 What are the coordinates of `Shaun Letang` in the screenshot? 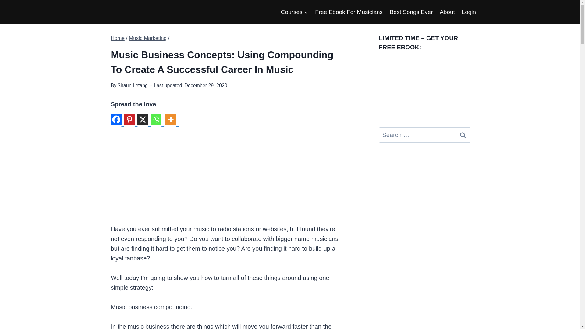 It's located at (133, 85).